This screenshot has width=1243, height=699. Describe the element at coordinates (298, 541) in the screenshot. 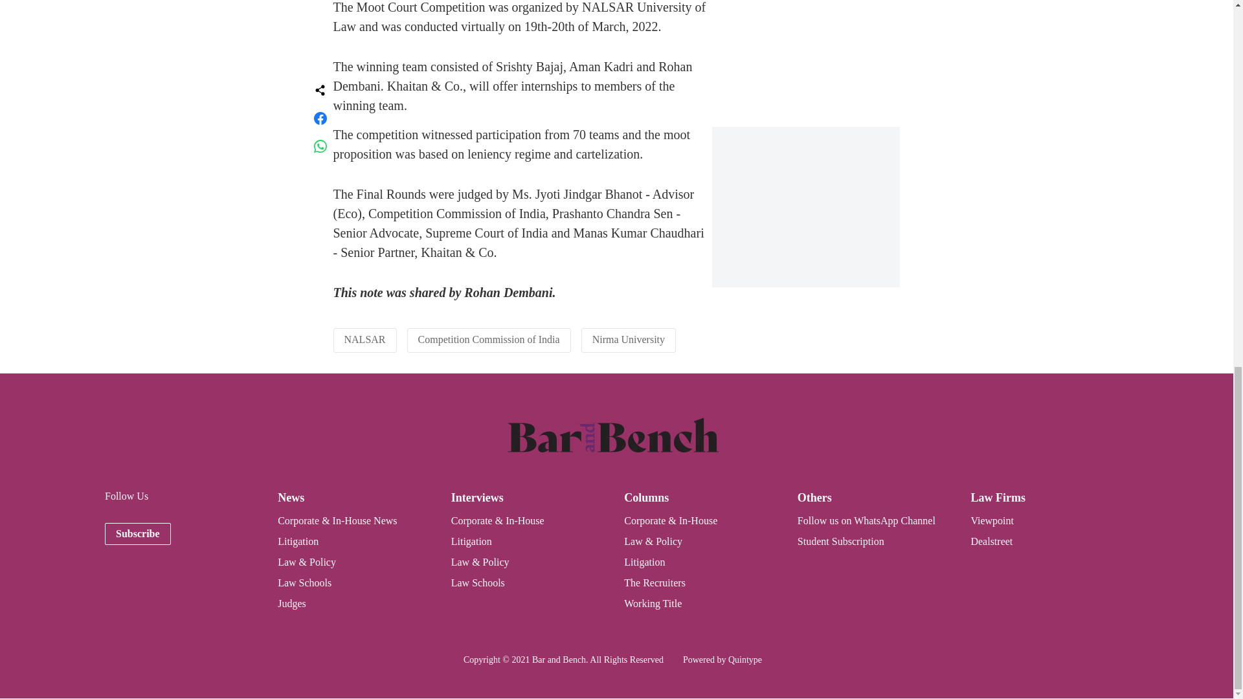

I see `Litigation` at that location.